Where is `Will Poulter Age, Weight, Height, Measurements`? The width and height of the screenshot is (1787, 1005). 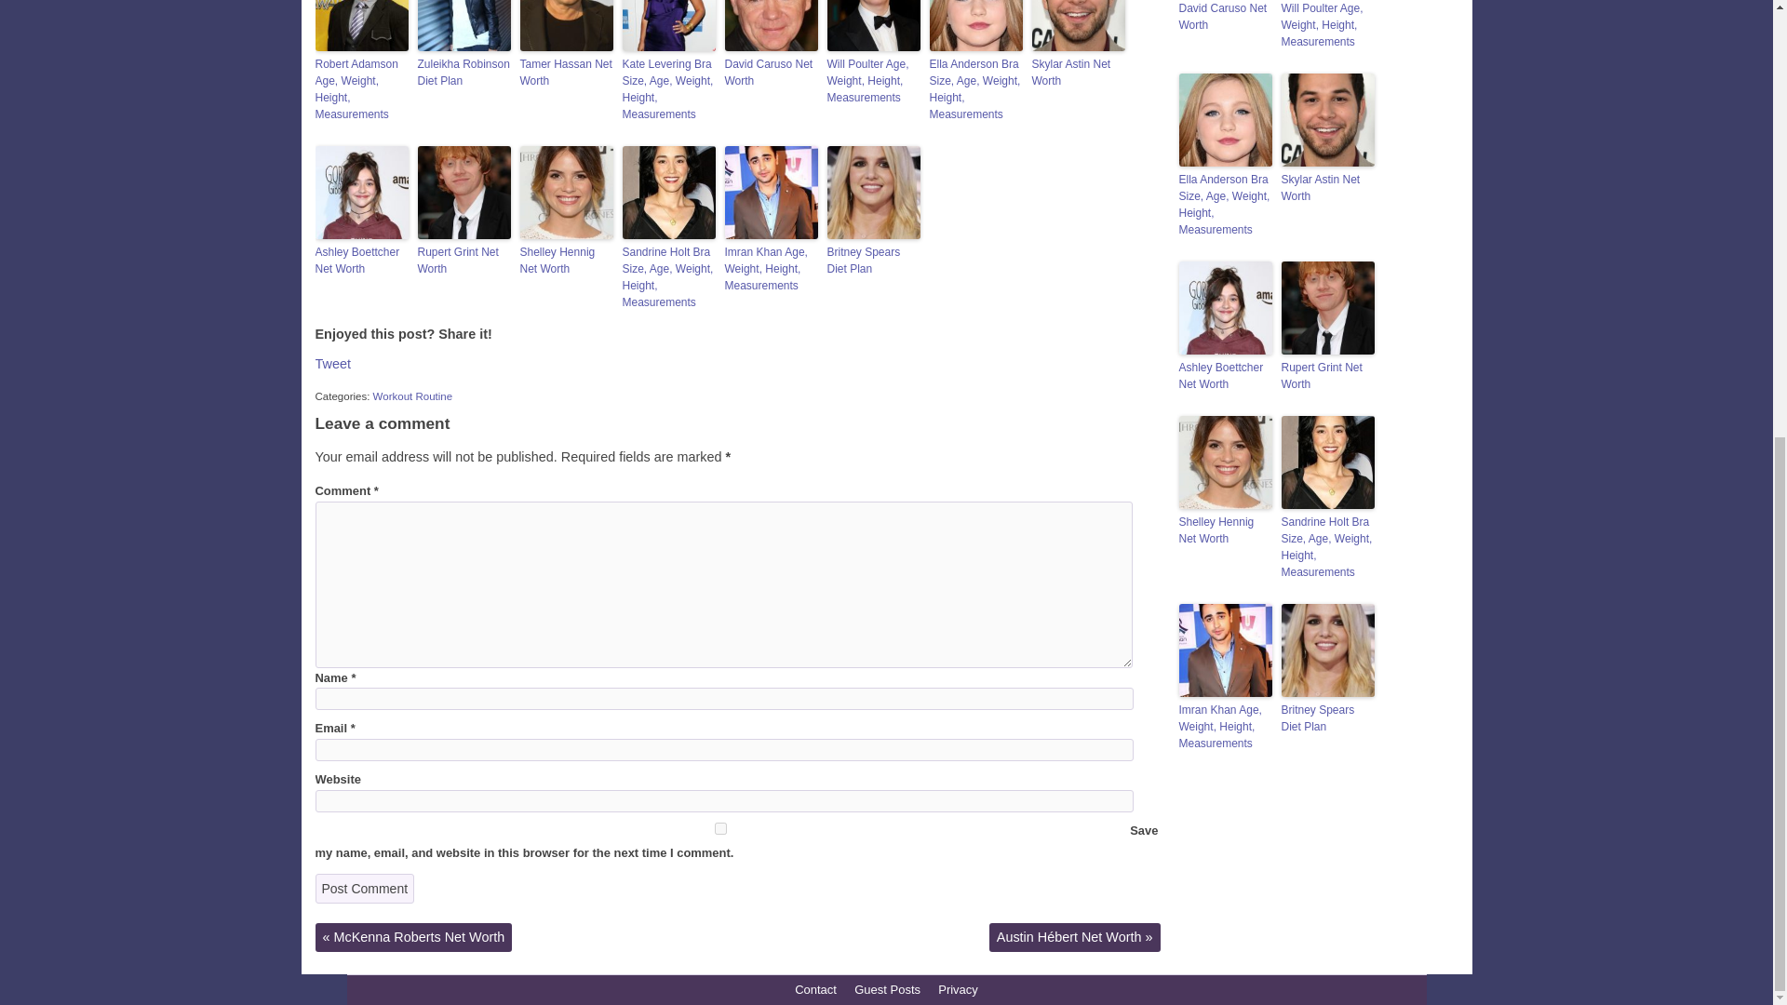
Will Poulter Age, Weight, Height, Measurements is located at coordinates (873, 81).